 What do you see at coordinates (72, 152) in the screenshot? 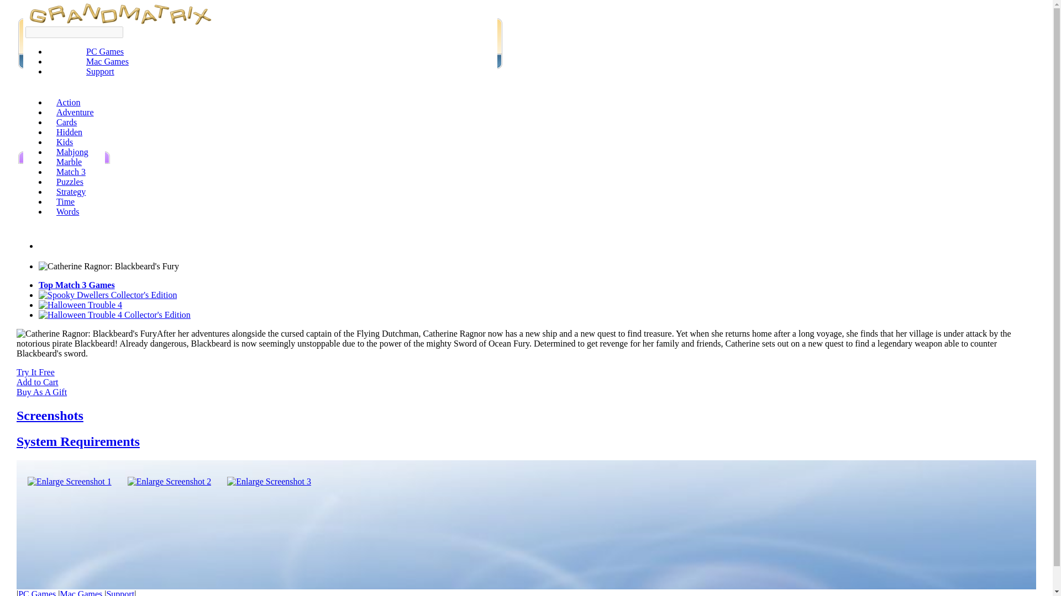
I see `Mahjong` at bounding box center [72, 152].